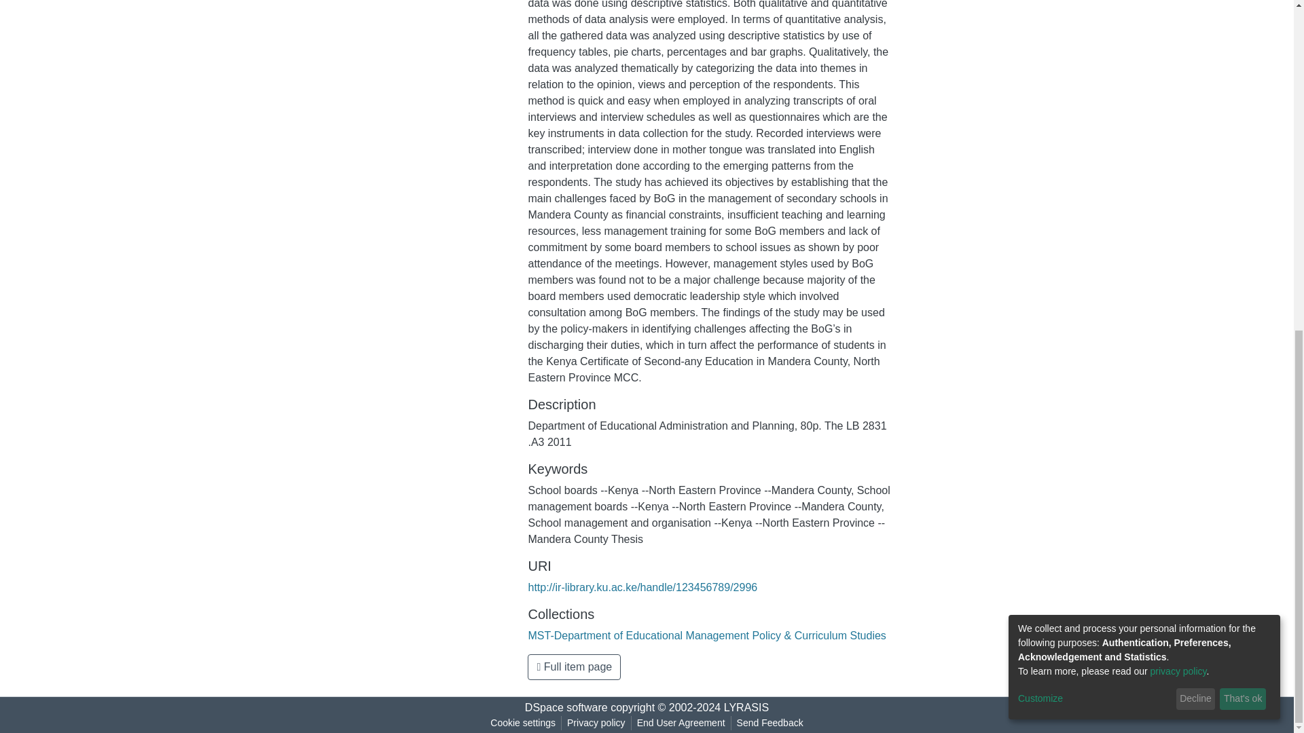 This screenshot has height=733, width=1304. Describe the element at coordinates (681, 723) in the screenshot. I see `End User Agreement` at that location.